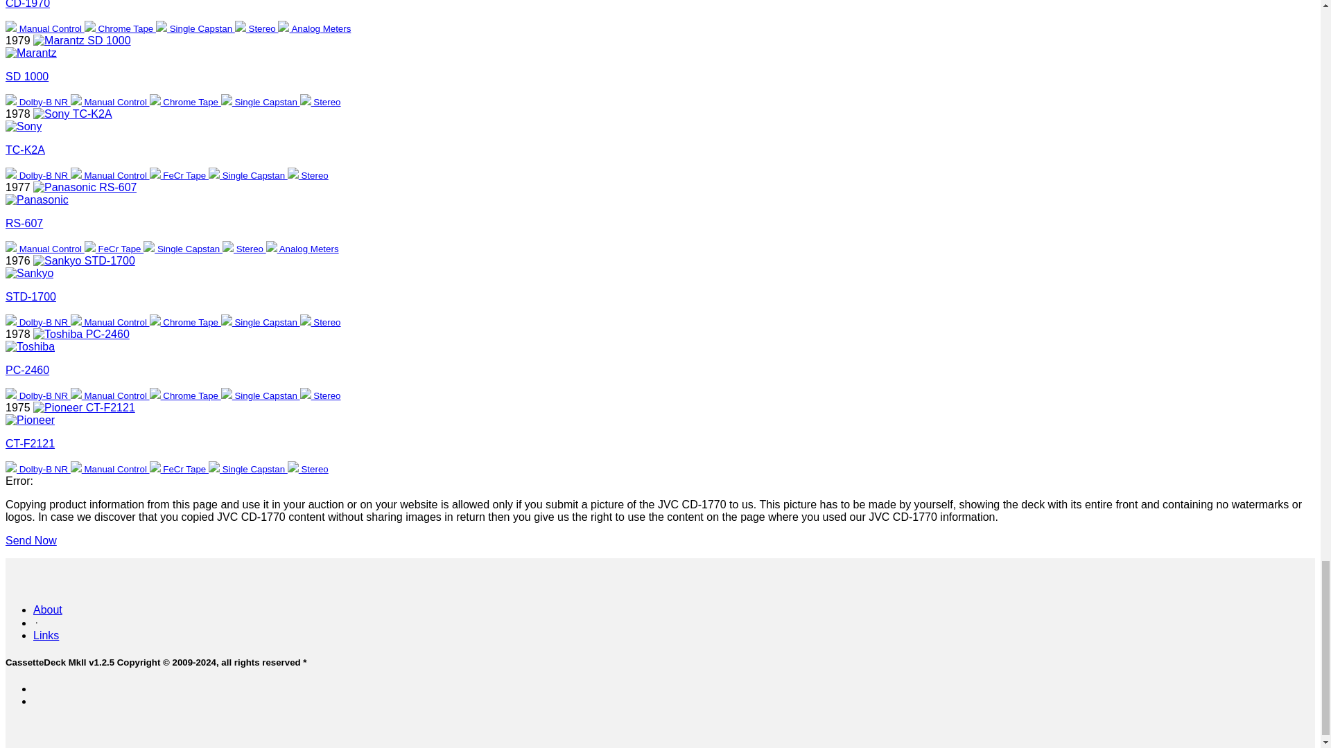 This screenshot has width=1331, height=748. I want to click on About, so click(48, 609).